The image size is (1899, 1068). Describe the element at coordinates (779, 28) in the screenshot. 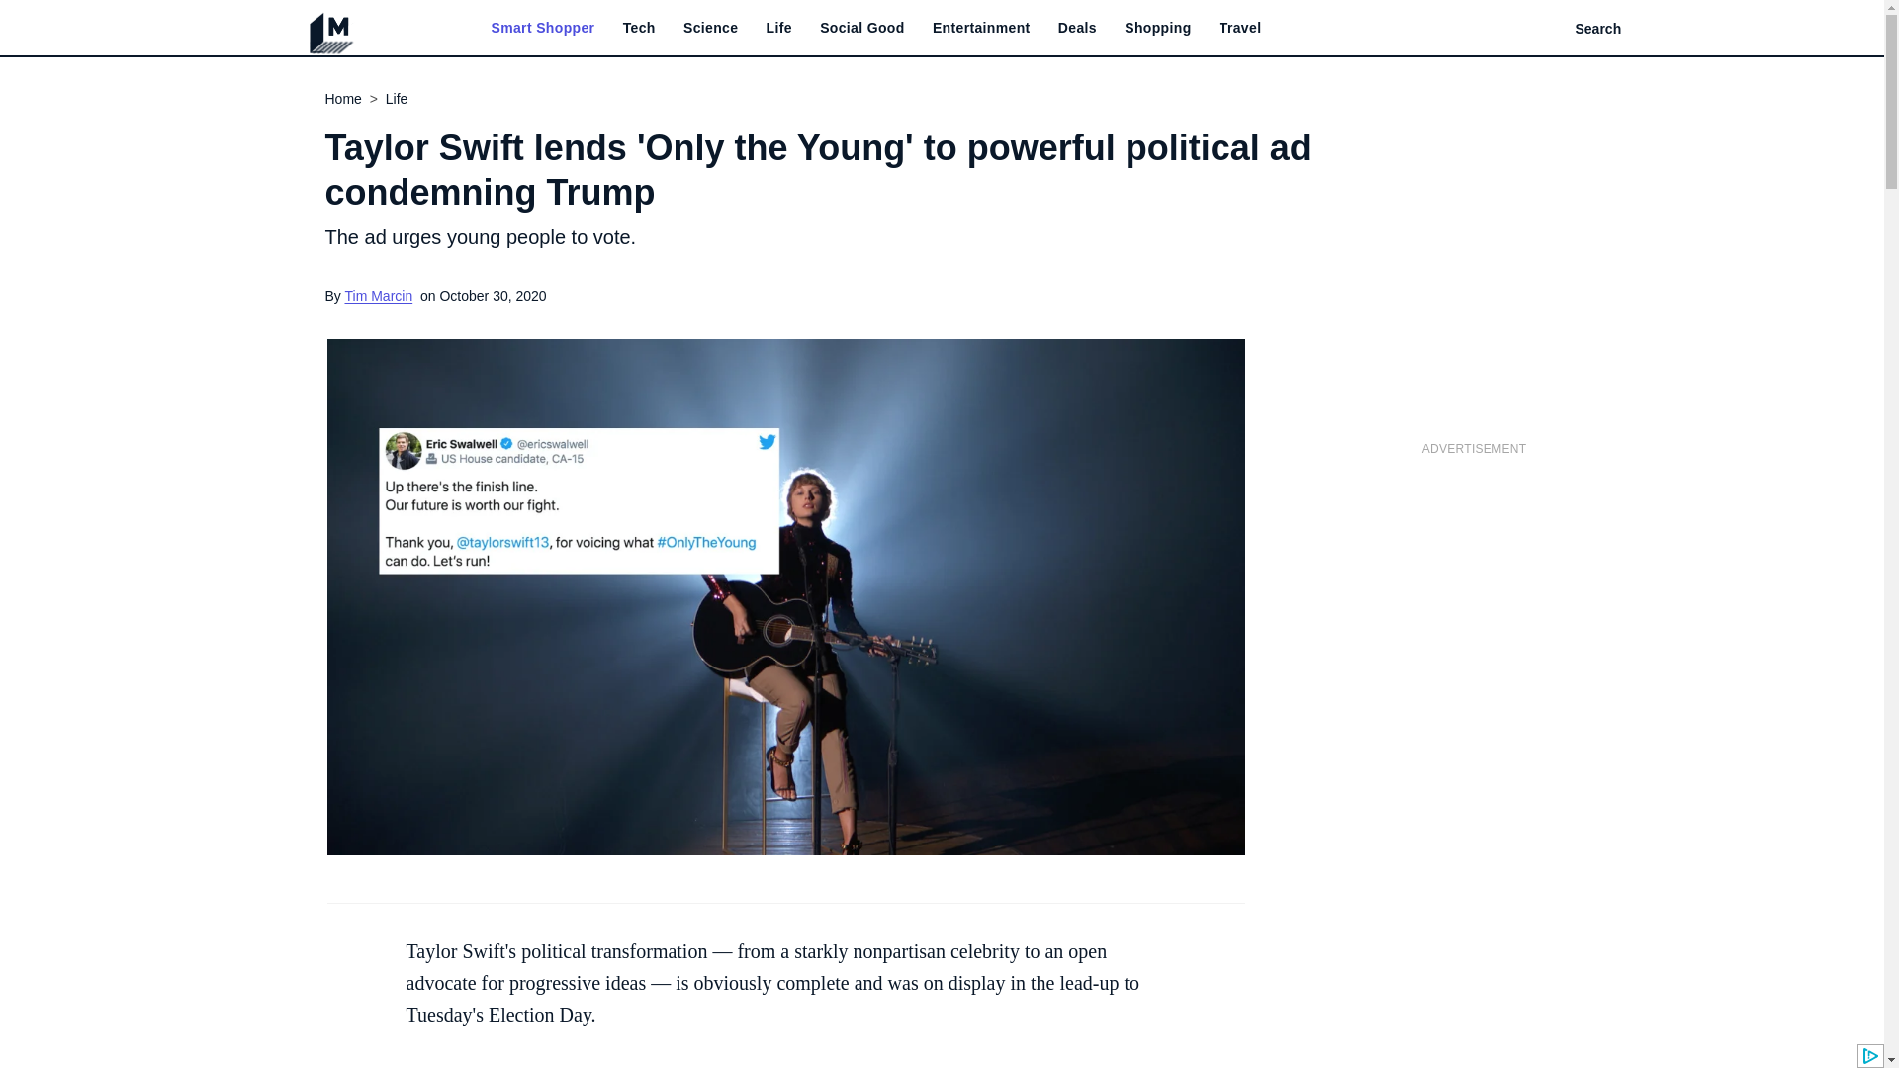

I see `Life` at that location.